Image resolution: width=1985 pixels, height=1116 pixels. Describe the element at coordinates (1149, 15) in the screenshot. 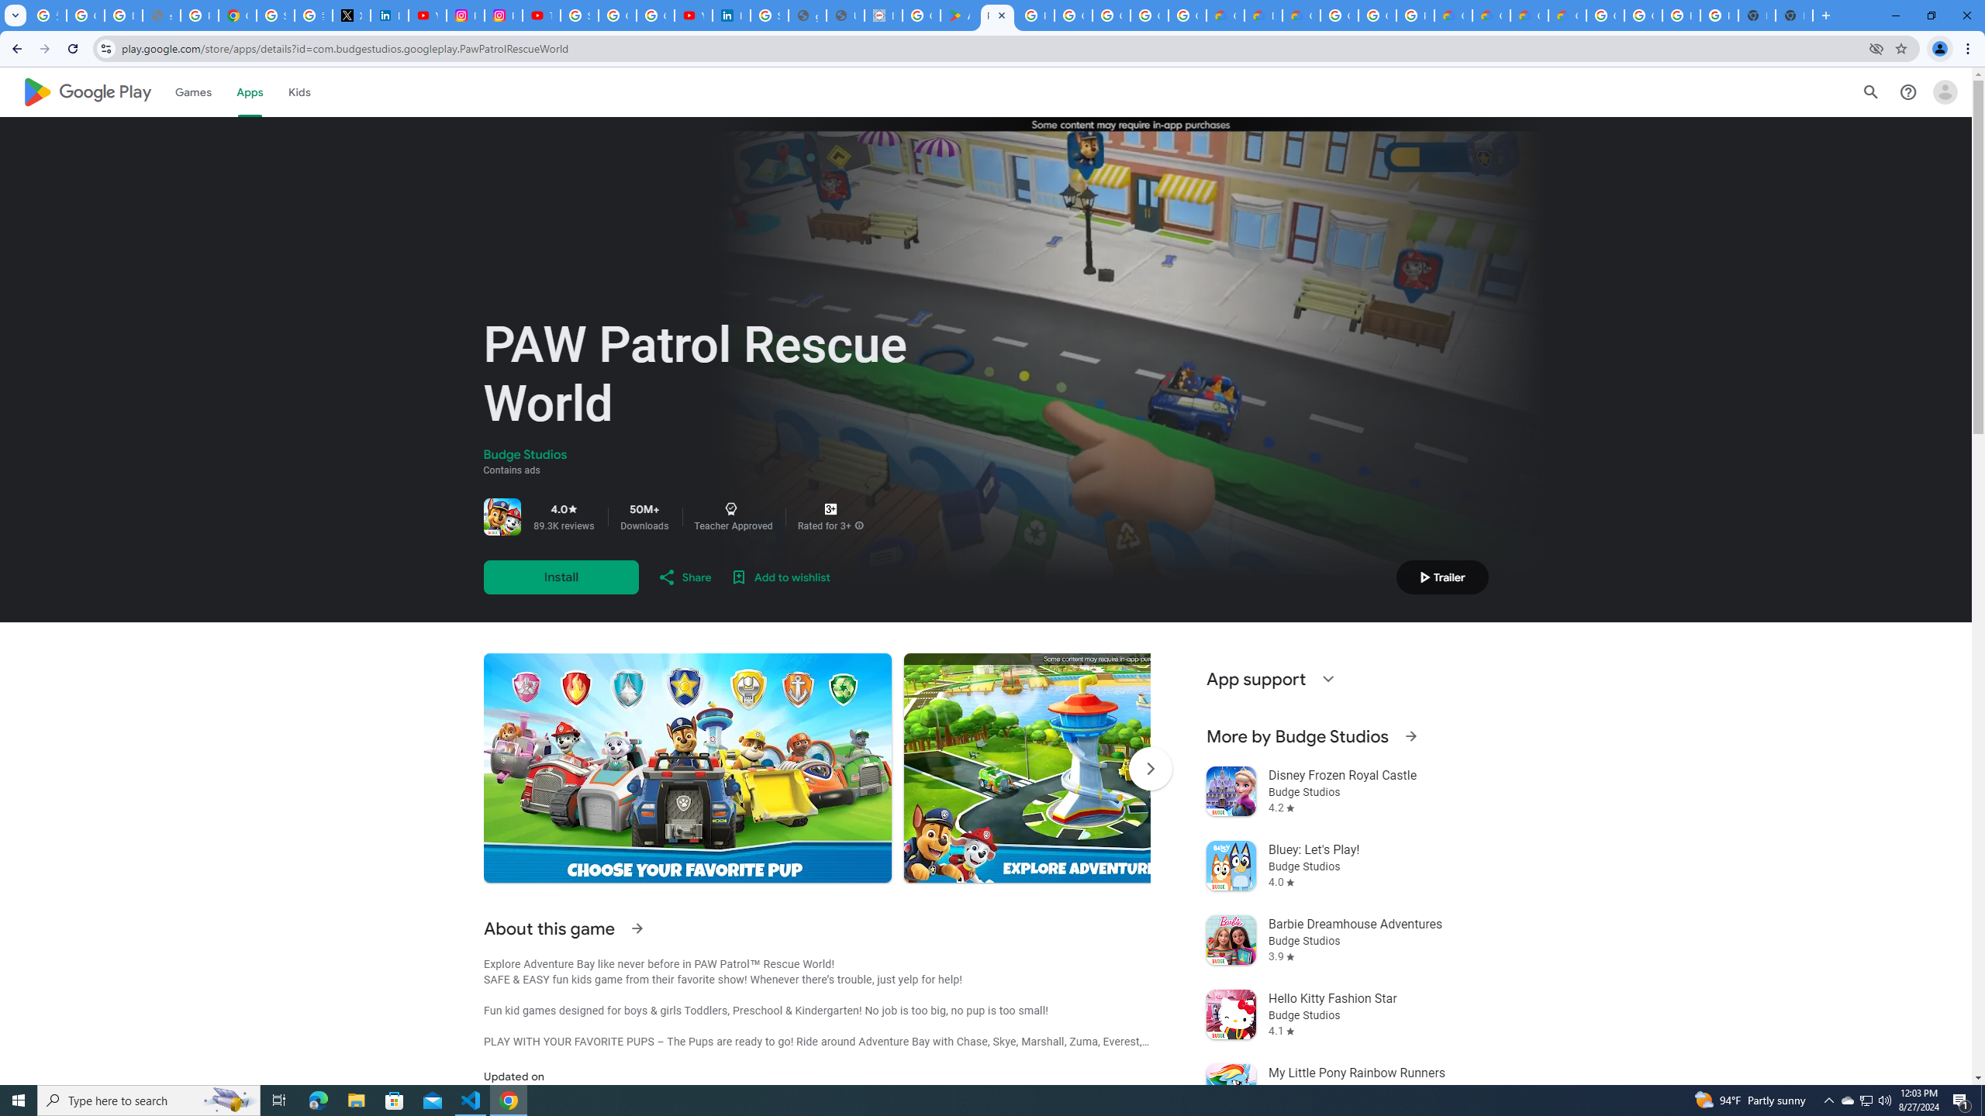

I see `Google Workspace - Specific Terms` at that location.